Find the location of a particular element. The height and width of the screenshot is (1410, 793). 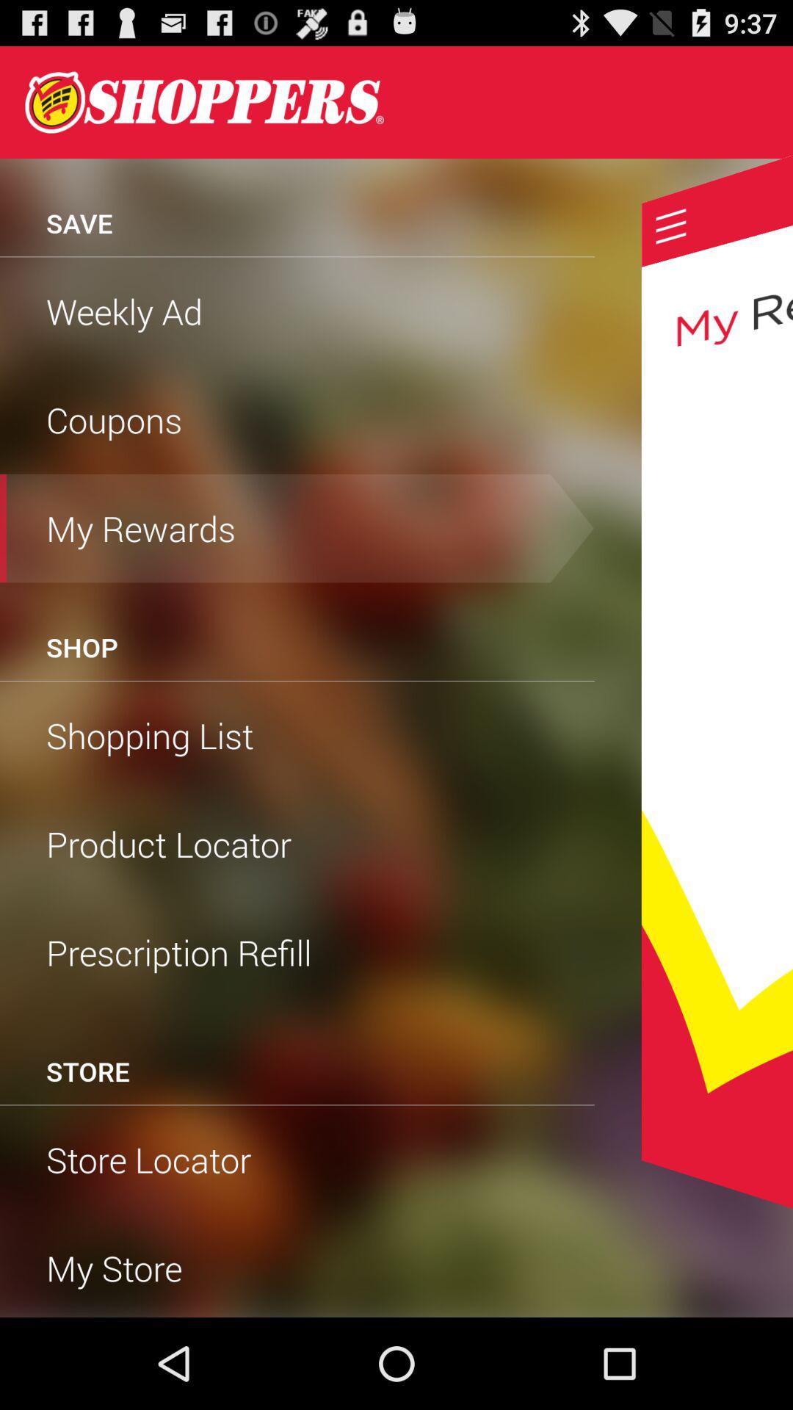

rewards display menu is located at coordinates (717, 681).